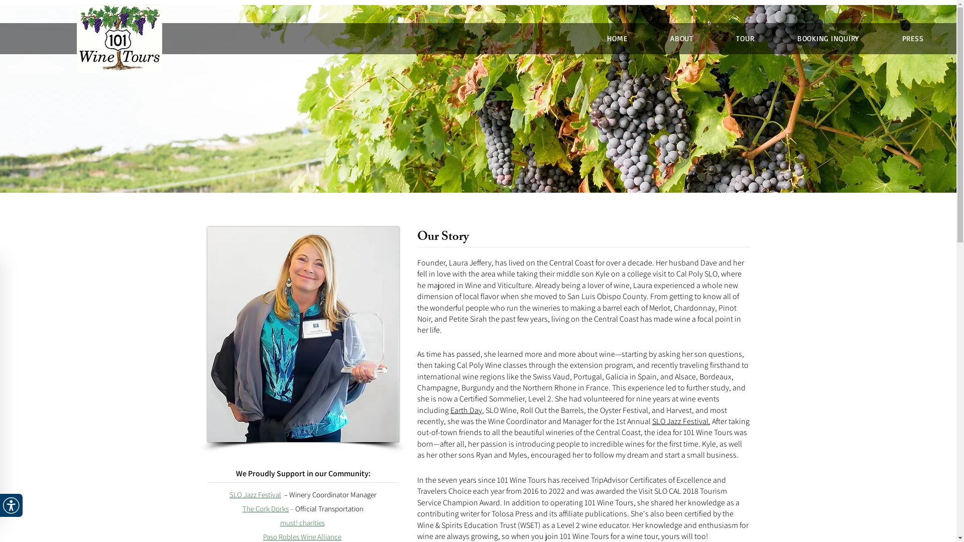  I want to click on TOUR, so click(745, 38).